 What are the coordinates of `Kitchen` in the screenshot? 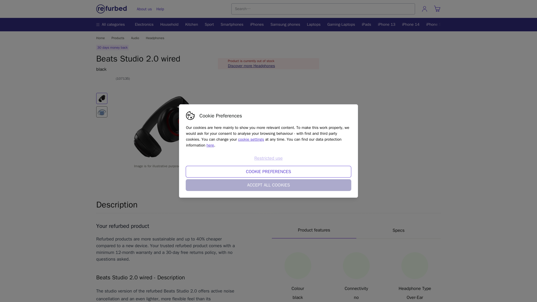 It's located at (192, 25).